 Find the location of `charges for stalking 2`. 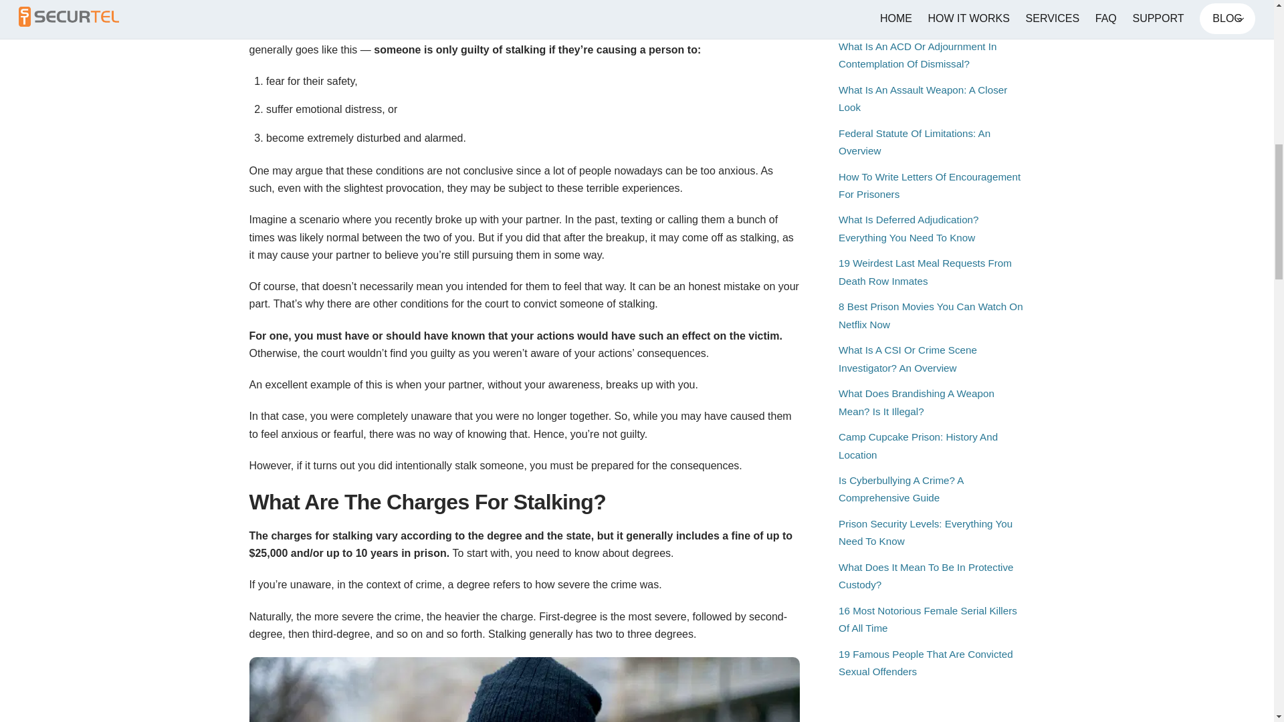

charges for stalking 2 is located at coordinates (524, 689).